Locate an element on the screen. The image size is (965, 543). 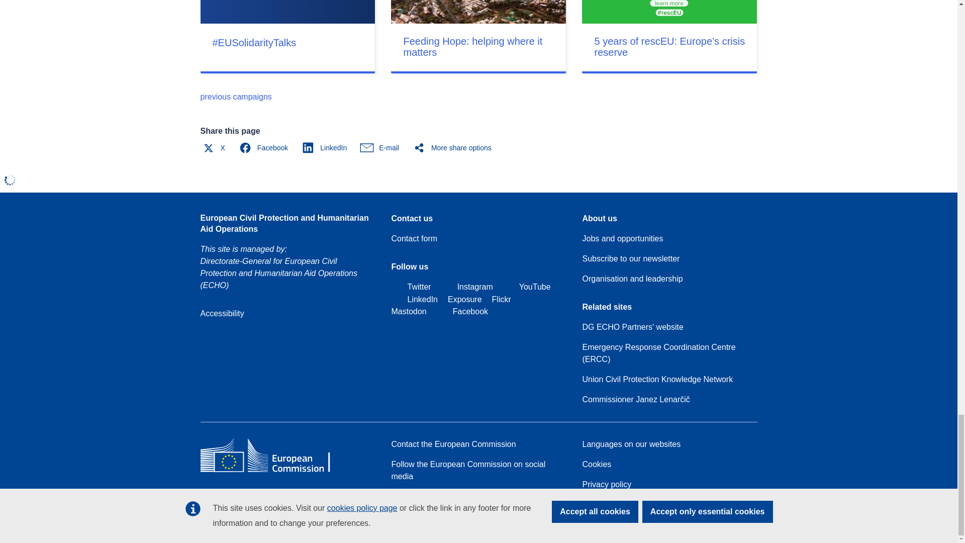
European Commission is located at coordinates (272, 472).